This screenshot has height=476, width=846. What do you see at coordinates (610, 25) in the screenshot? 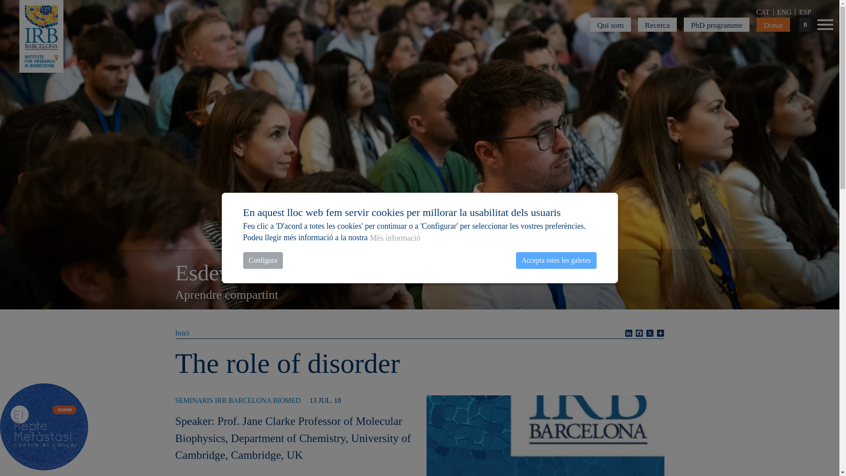
I see `Qui som` at bounding box center [610, 25].